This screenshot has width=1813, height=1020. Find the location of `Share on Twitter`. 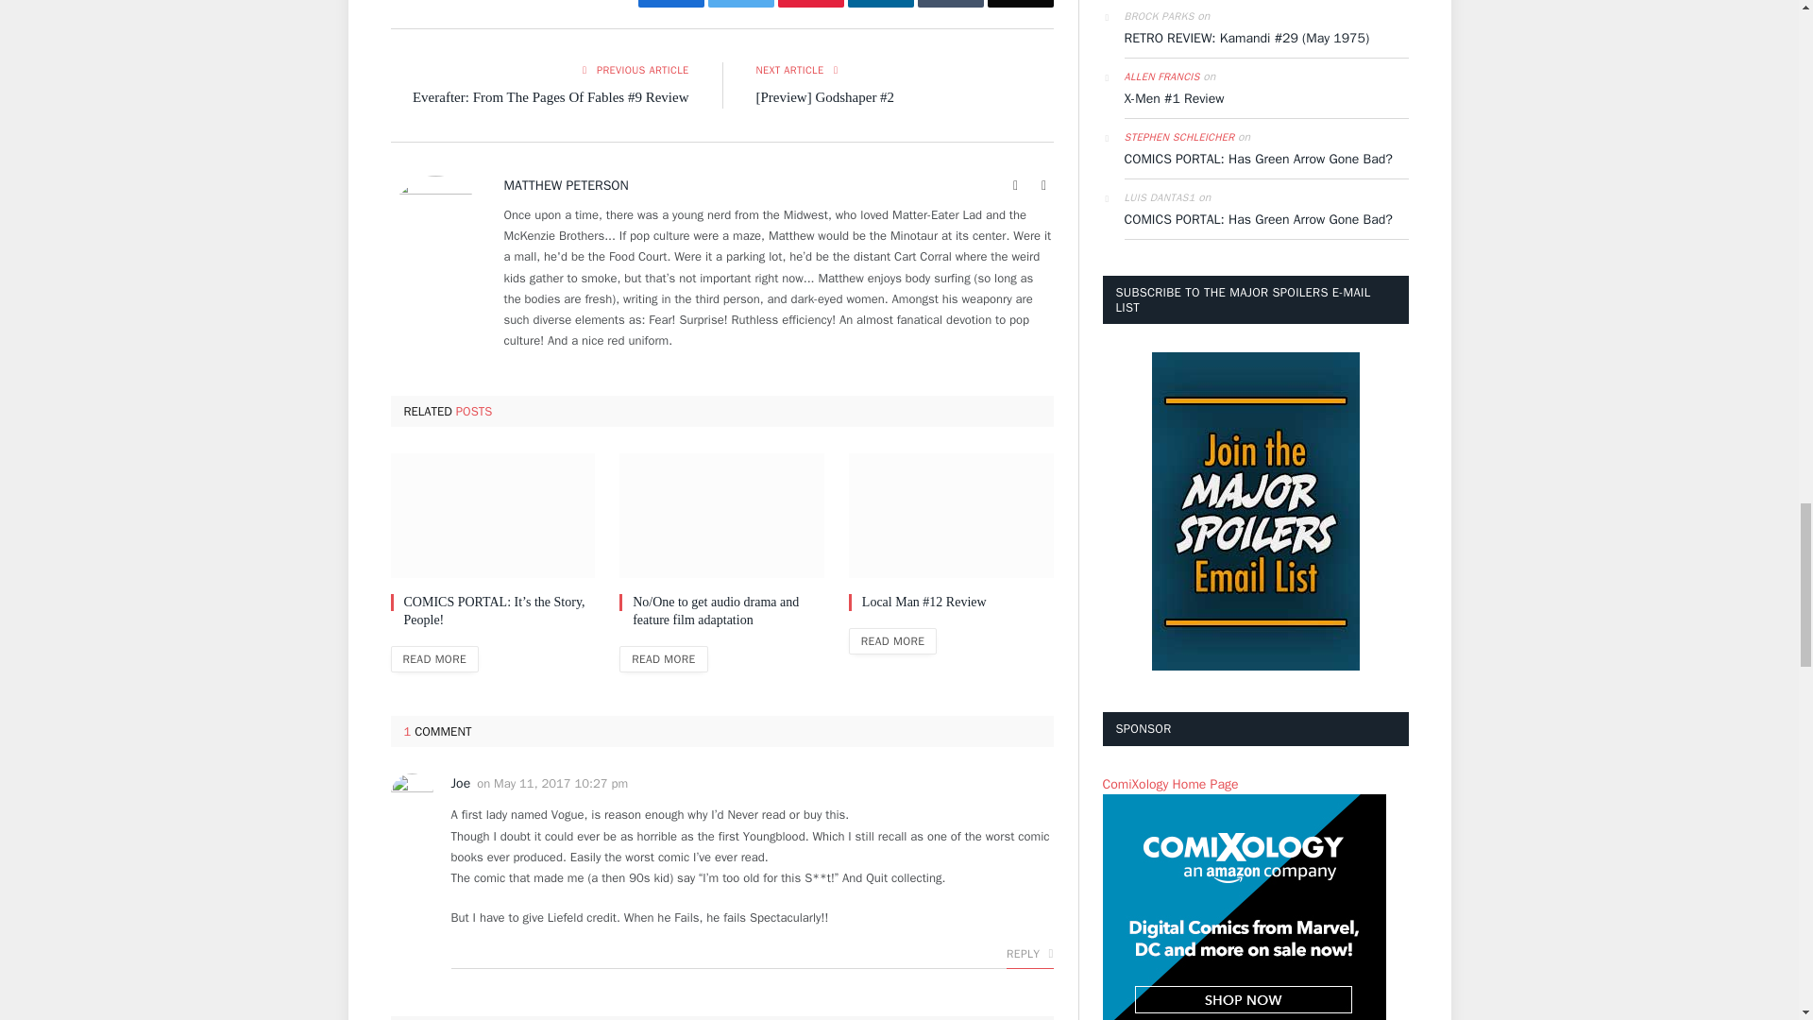

Share on Twitter is located at coordinates (740, 4).